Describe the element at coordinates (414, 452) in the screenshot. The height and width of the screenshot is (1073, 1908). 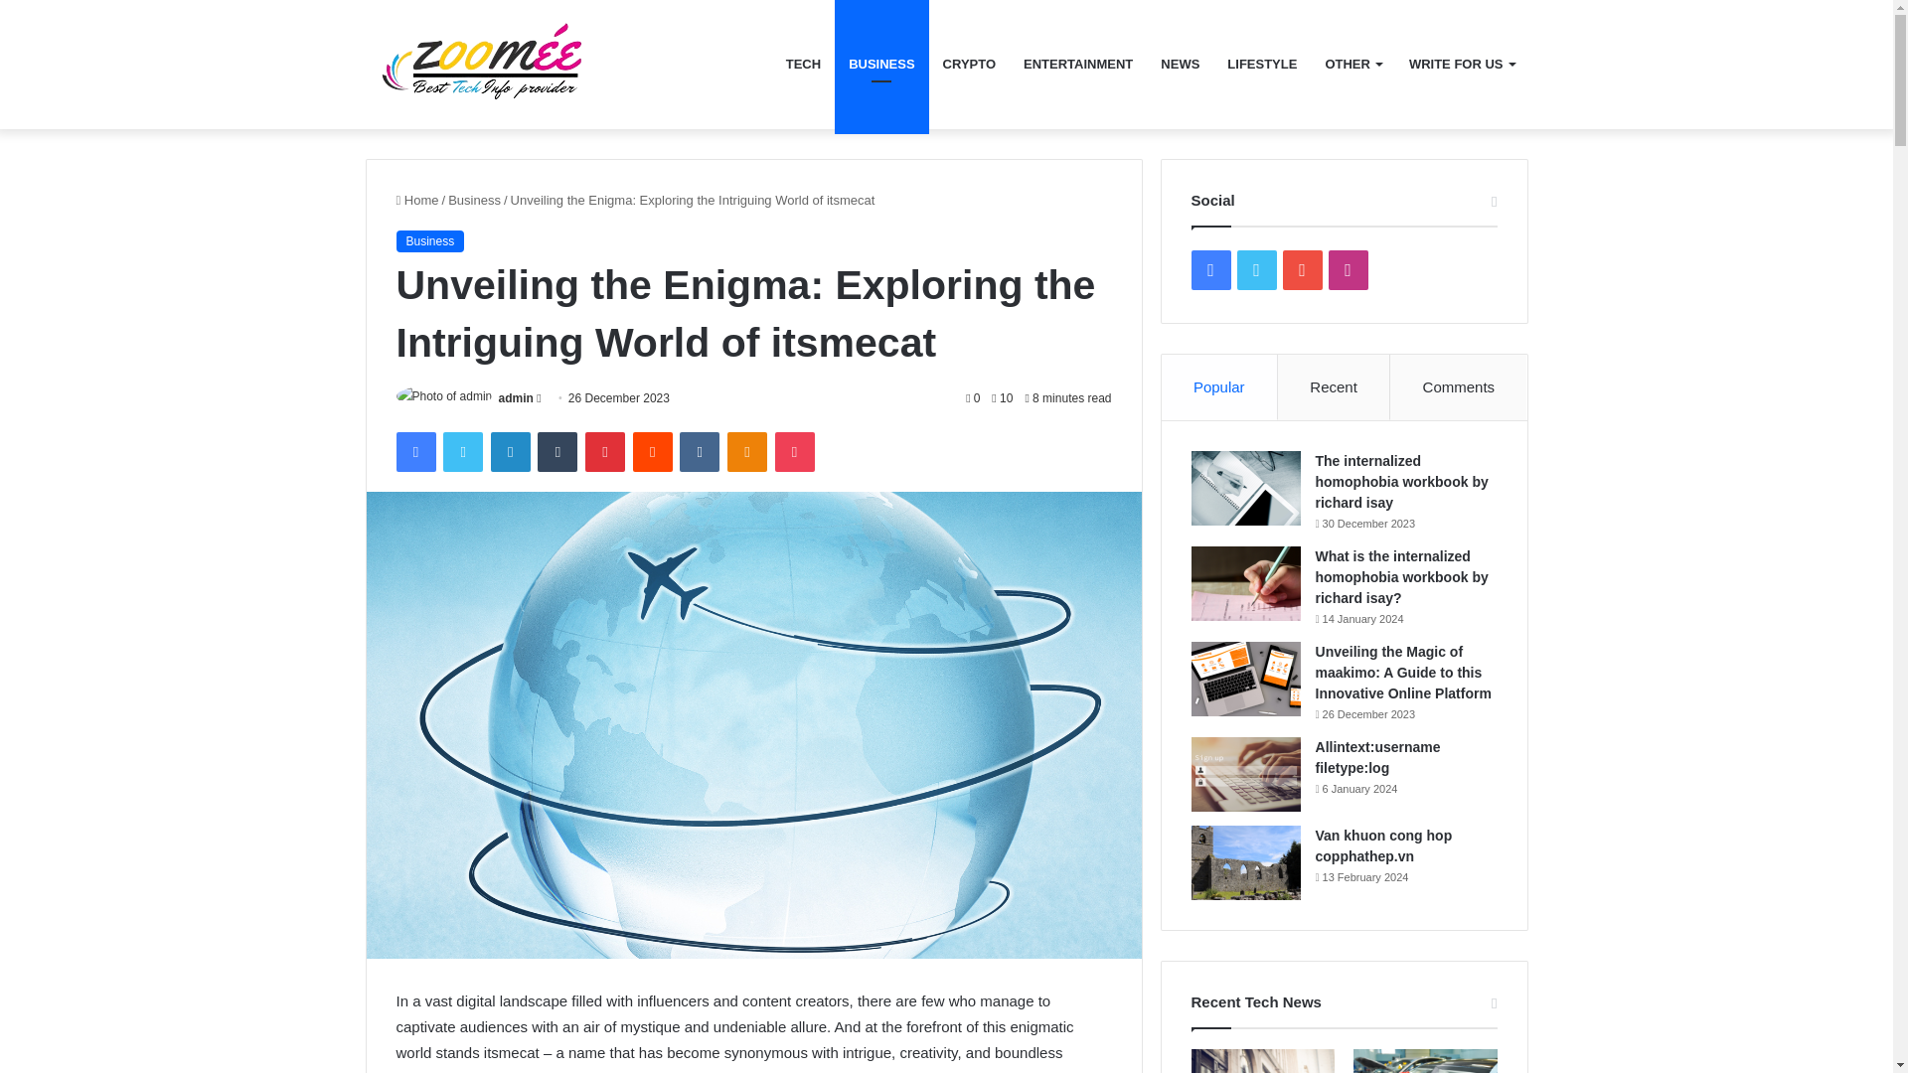
I see `Facebook` at that location.